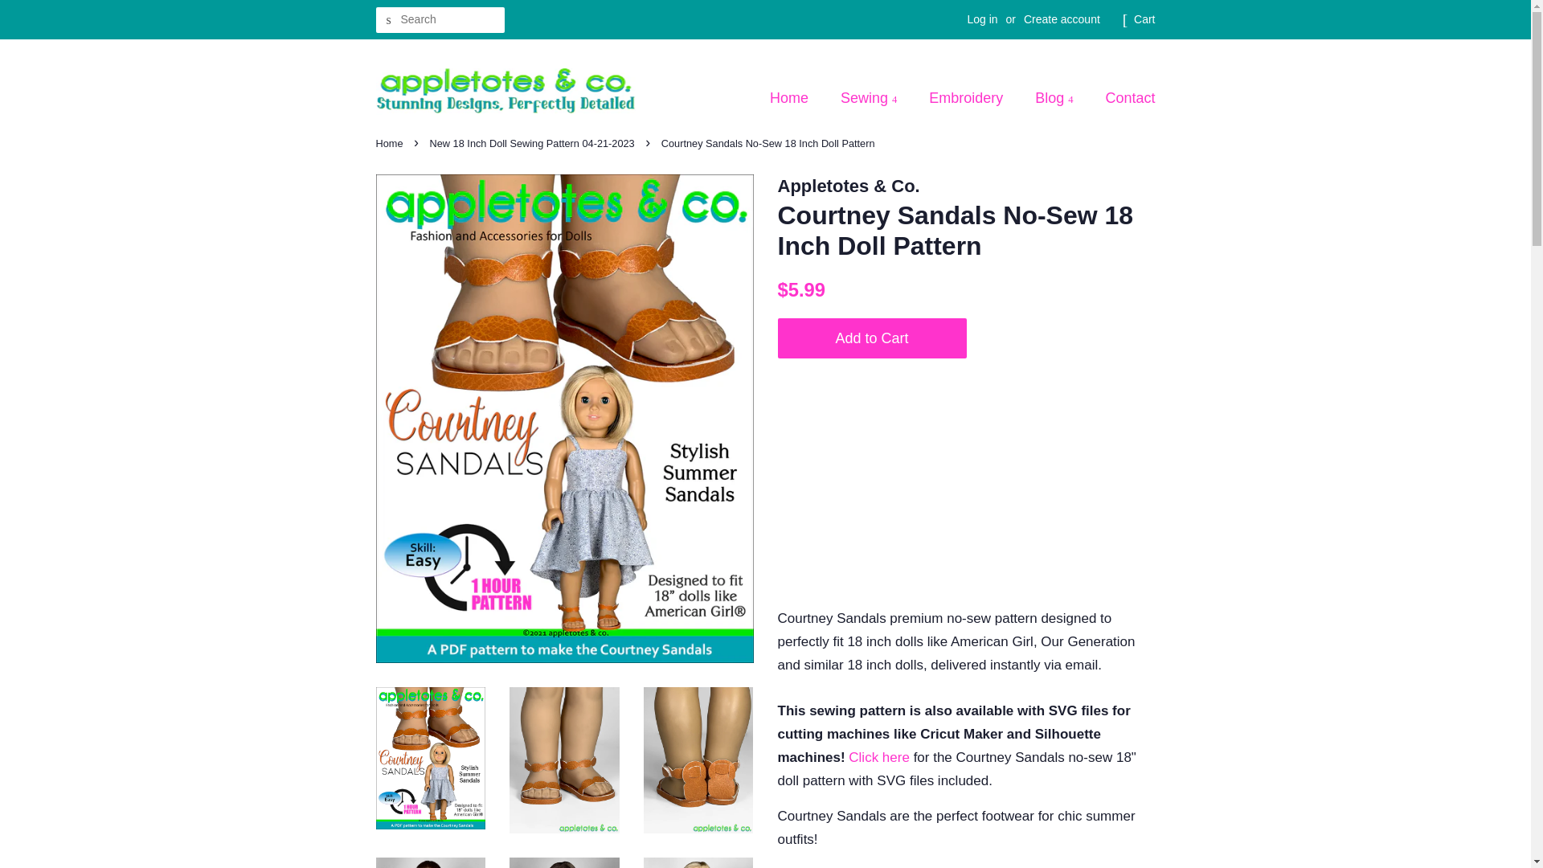 The width and height of the screenshot is (1543, 868). Describe the element at coordinates (797, 98) in the screenshot. I see `Home` at that location.